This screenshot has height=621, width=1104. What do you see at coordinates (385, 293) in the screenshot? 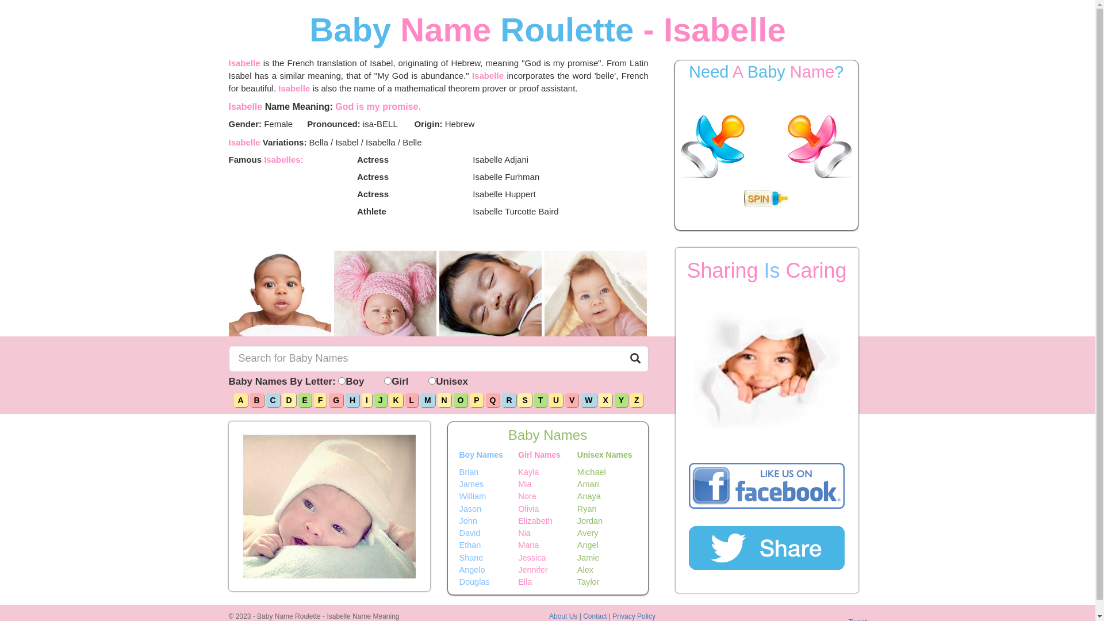
I see `Isabelle Name Meaning` at bounding box center [385, 293].